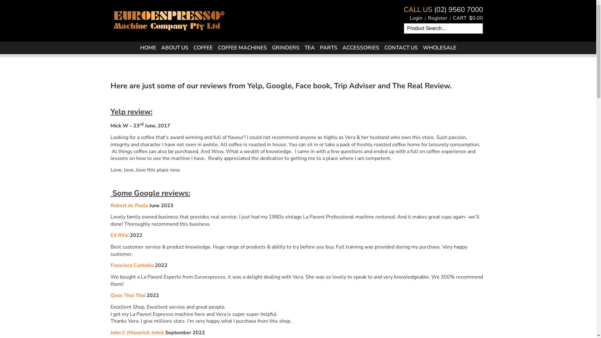 Image resolution: width=601 pixels, height=338 pixels. I want to click on COFFEE, so click(203, 48).